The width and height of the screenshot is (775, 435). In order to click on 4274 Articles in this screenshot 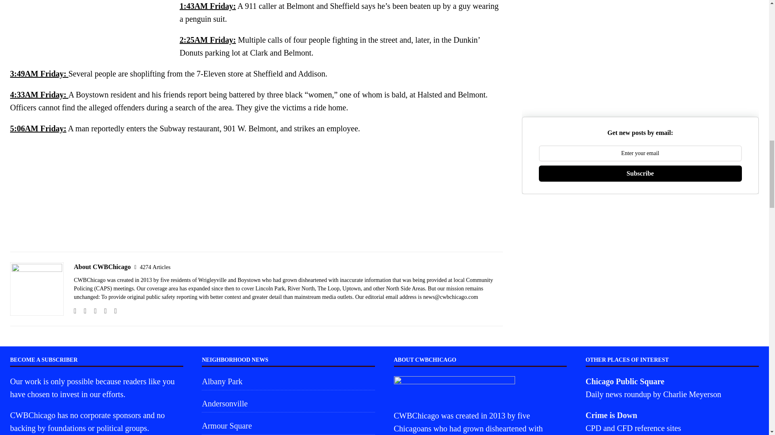, I will do `click(155, 267)`.